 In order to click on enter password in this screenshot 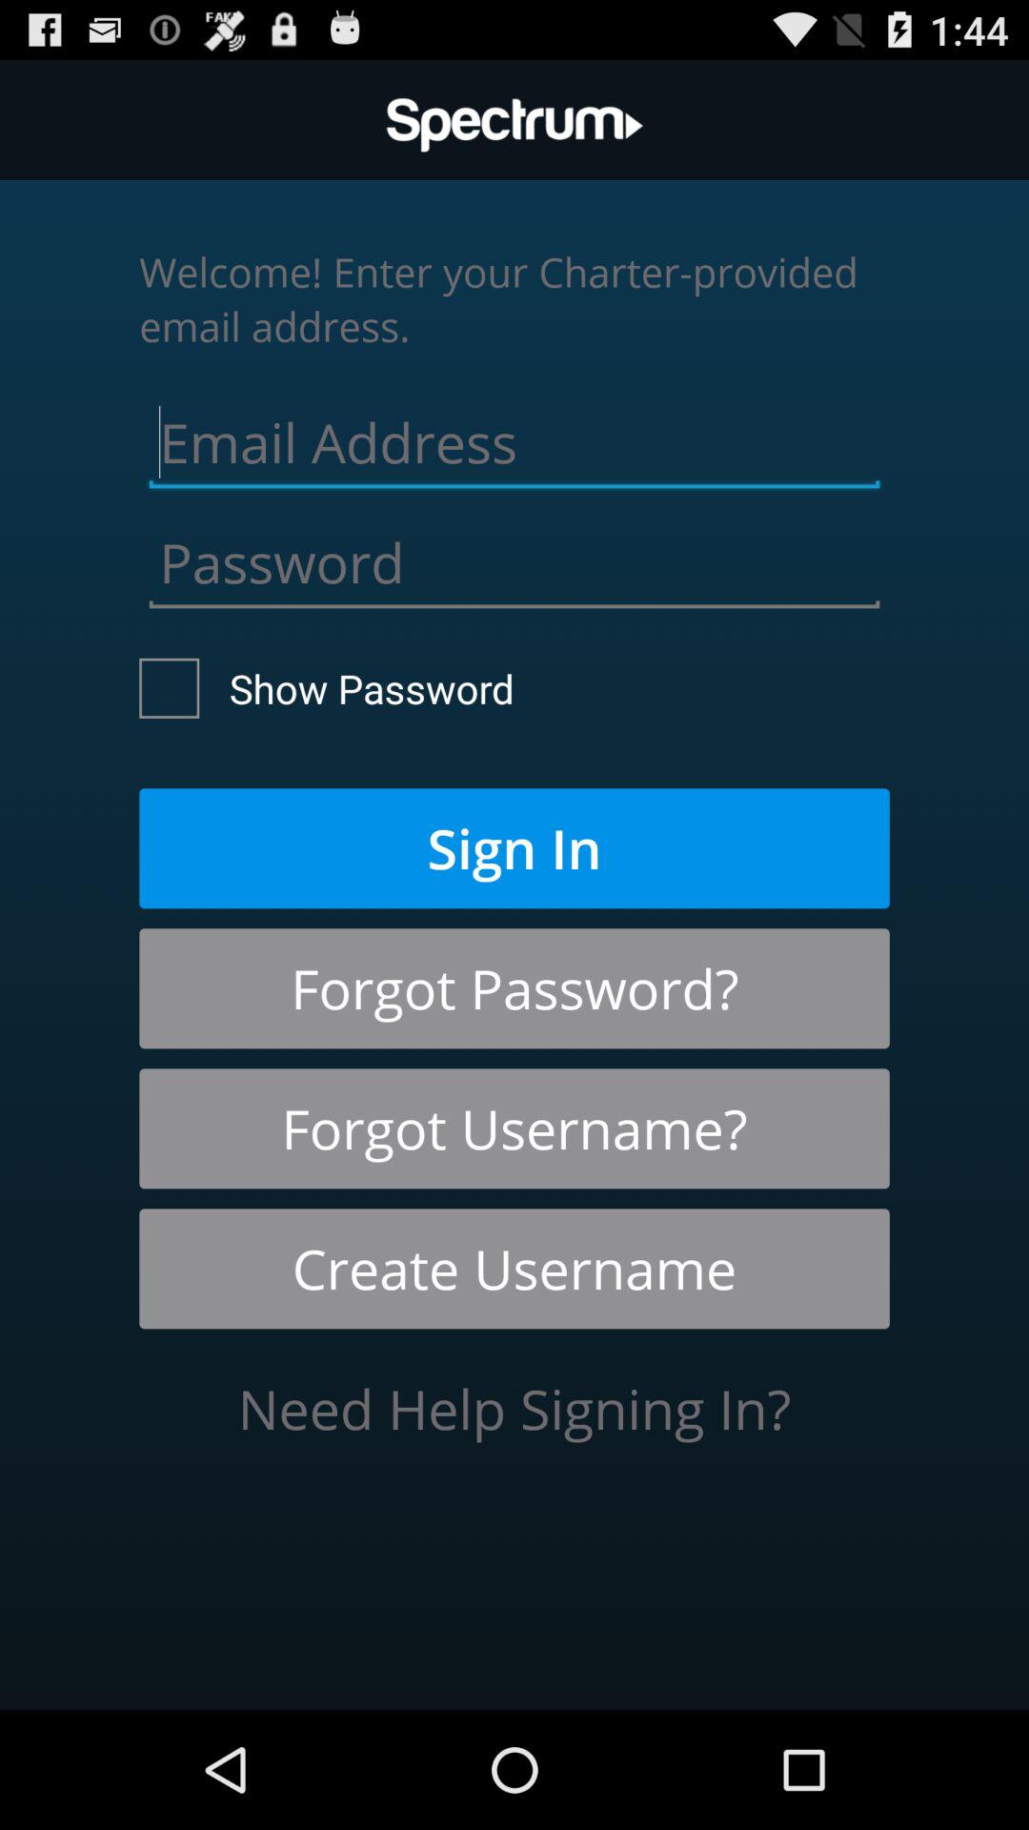, I will do `click(514, 558)`.